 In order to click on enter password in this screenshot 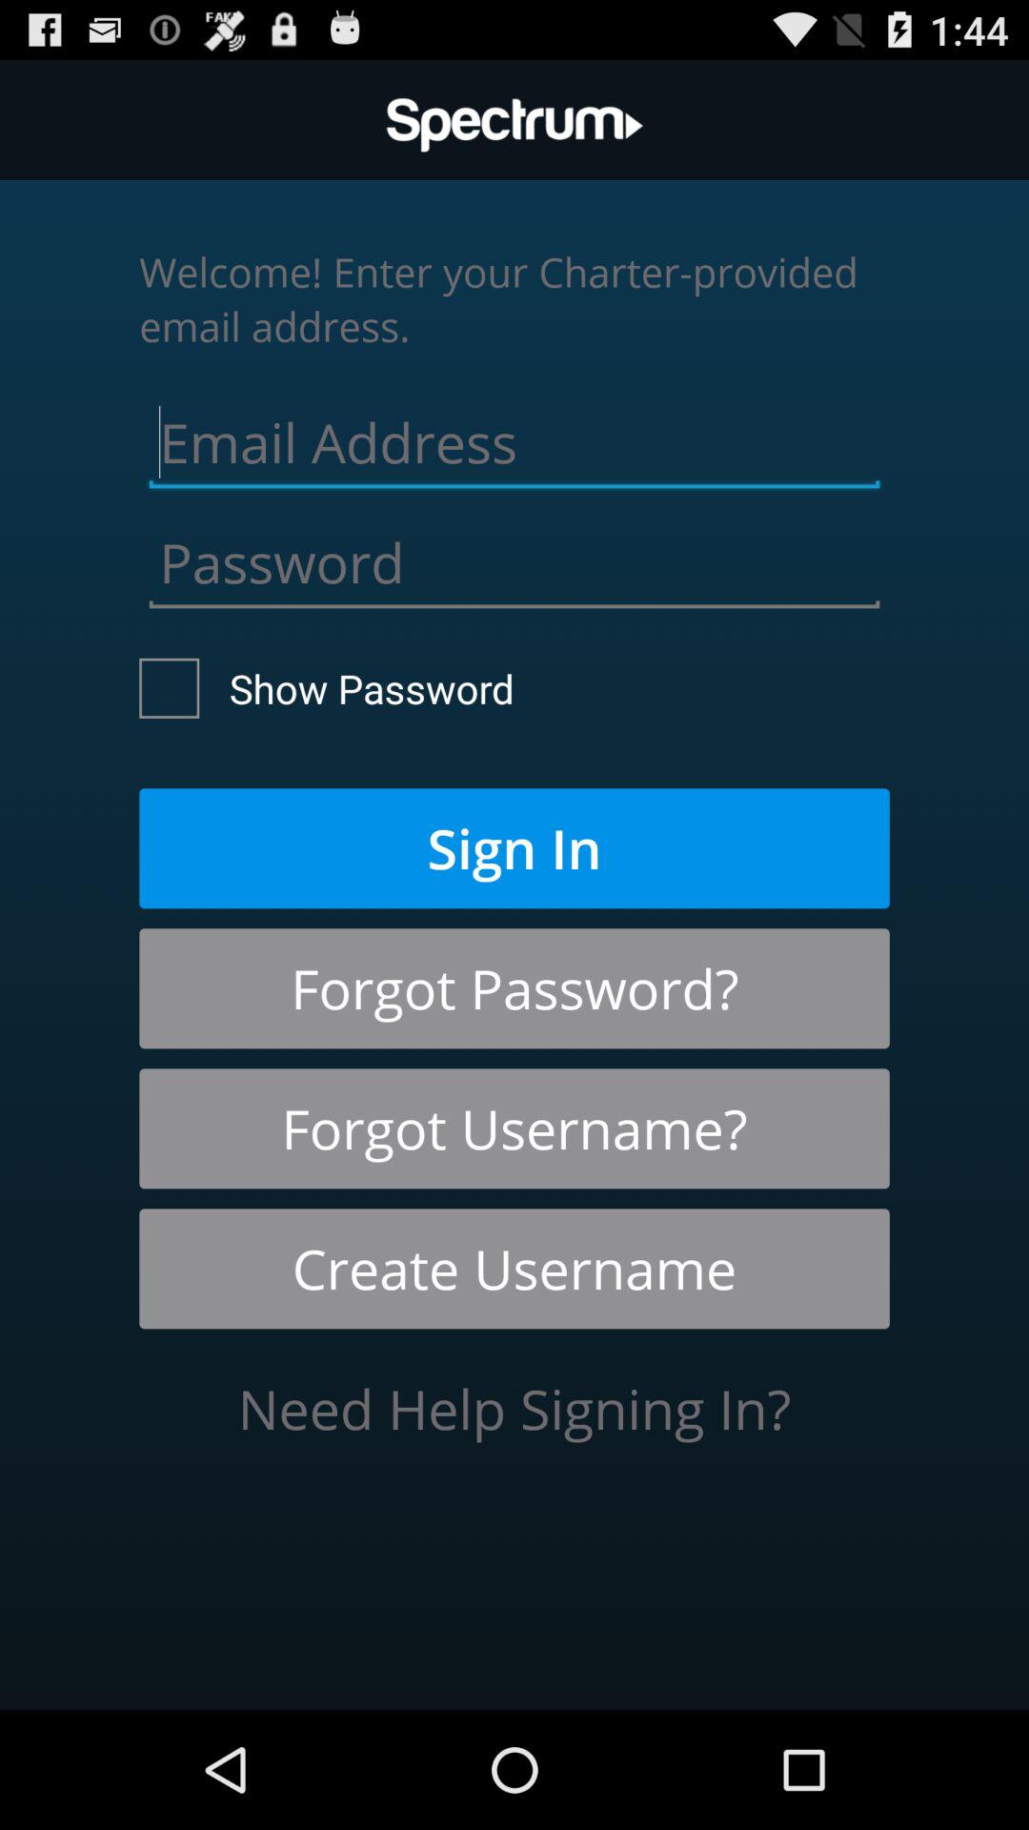, I will do `click(514, 558)`.